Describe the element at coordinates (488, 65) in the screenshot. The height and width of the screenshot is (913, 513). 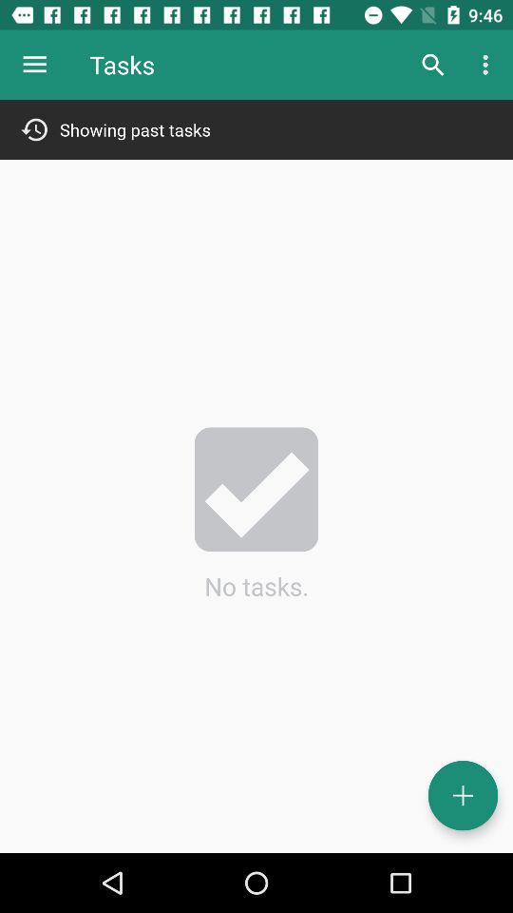
I see `select the item above showing past tasks item` at that location.